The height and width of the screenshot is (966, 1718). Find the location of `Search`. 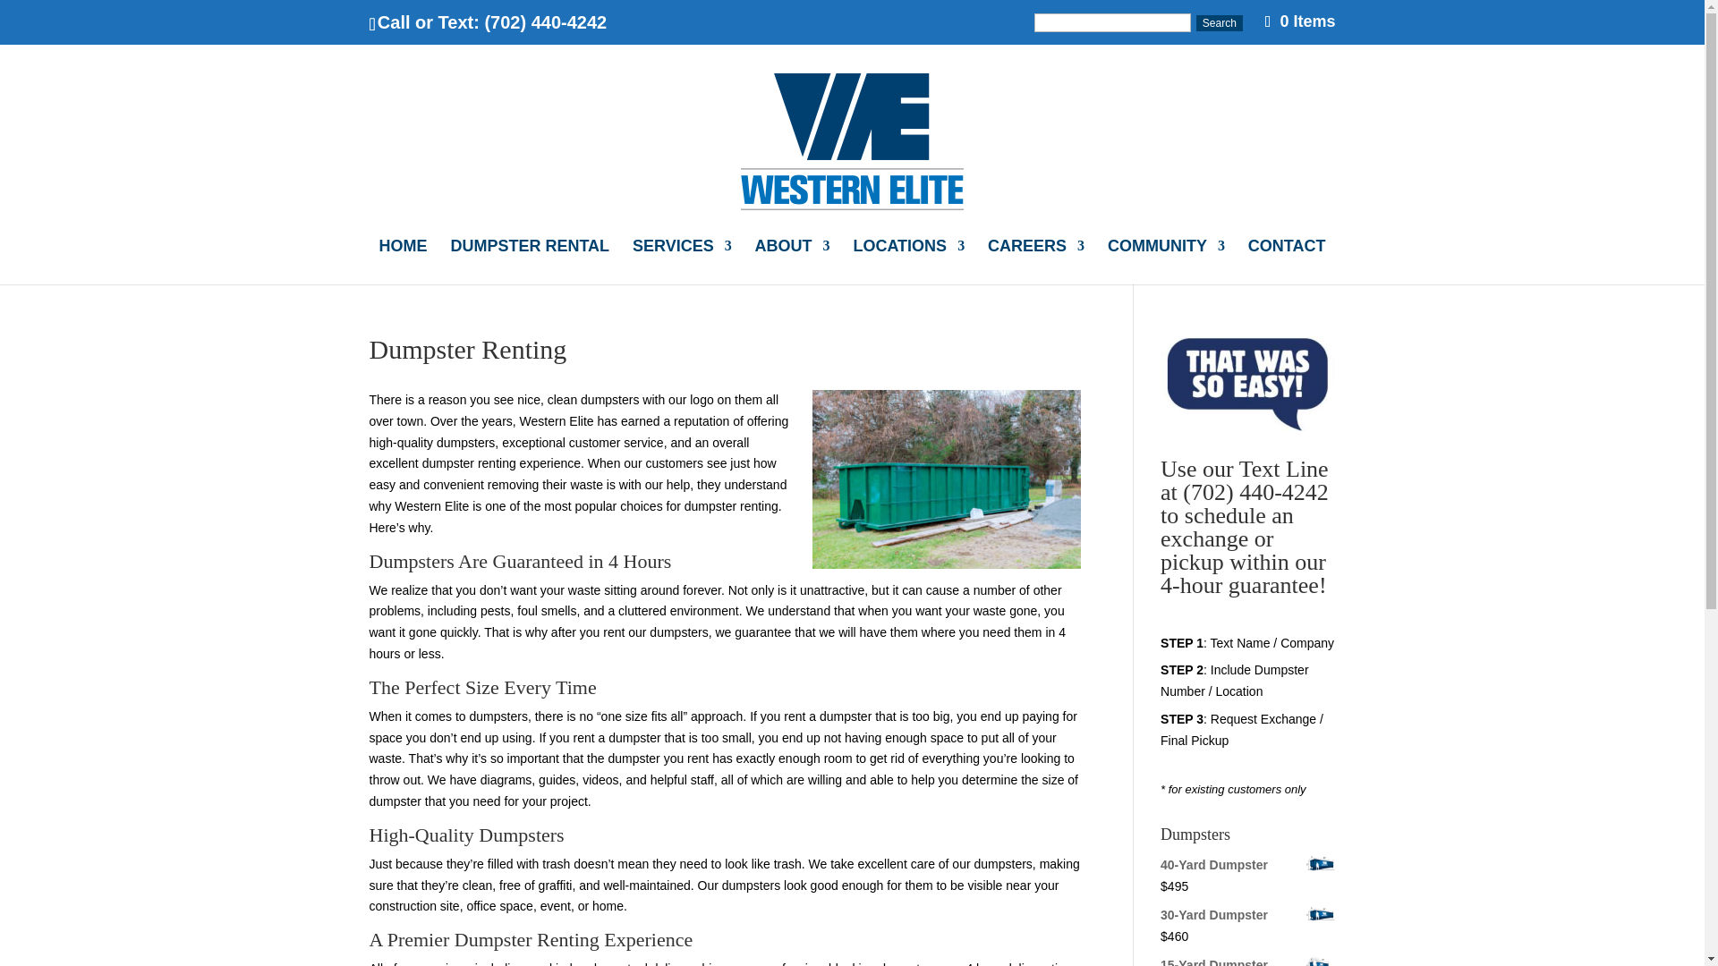

Search is located at coordinates (1219, 23).